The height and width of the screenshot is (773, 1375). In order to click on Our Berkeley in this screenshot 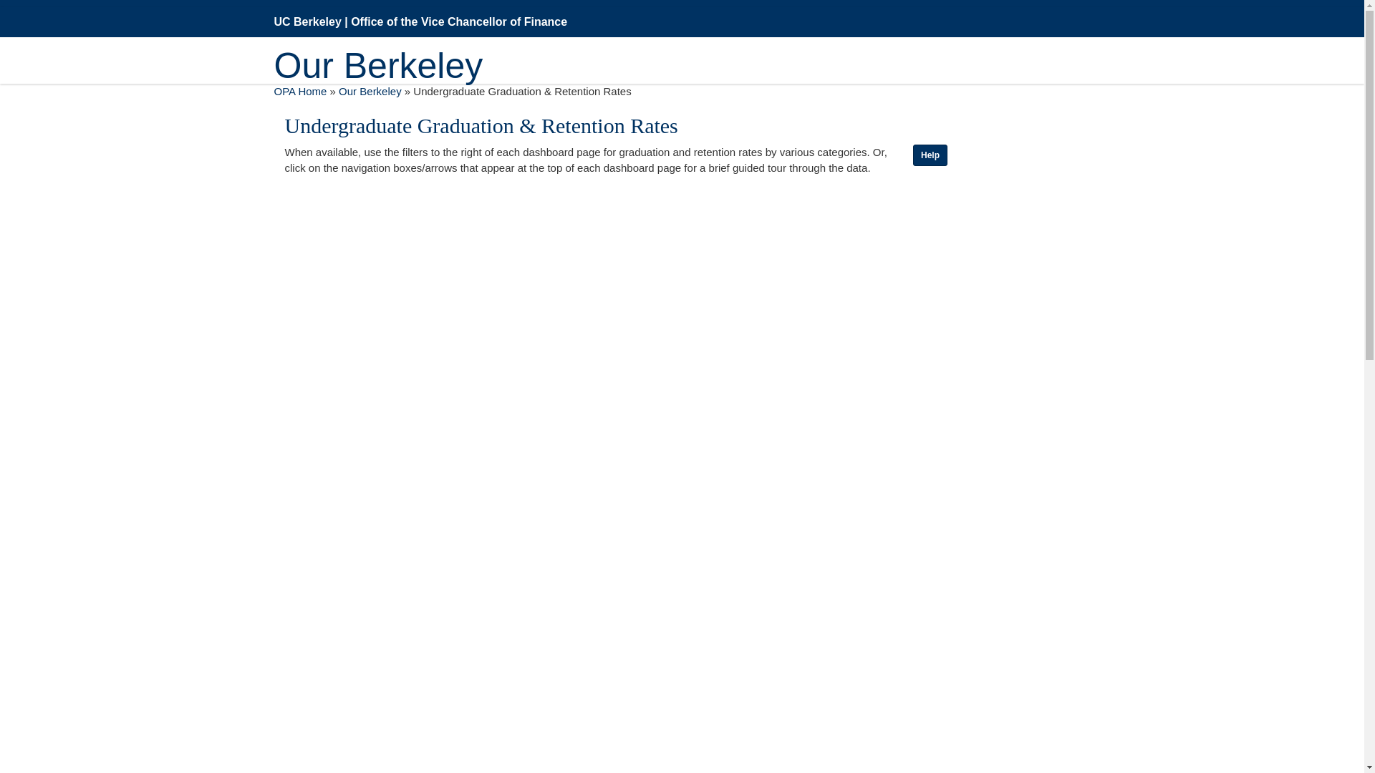, I will do `click(370, 91)`.